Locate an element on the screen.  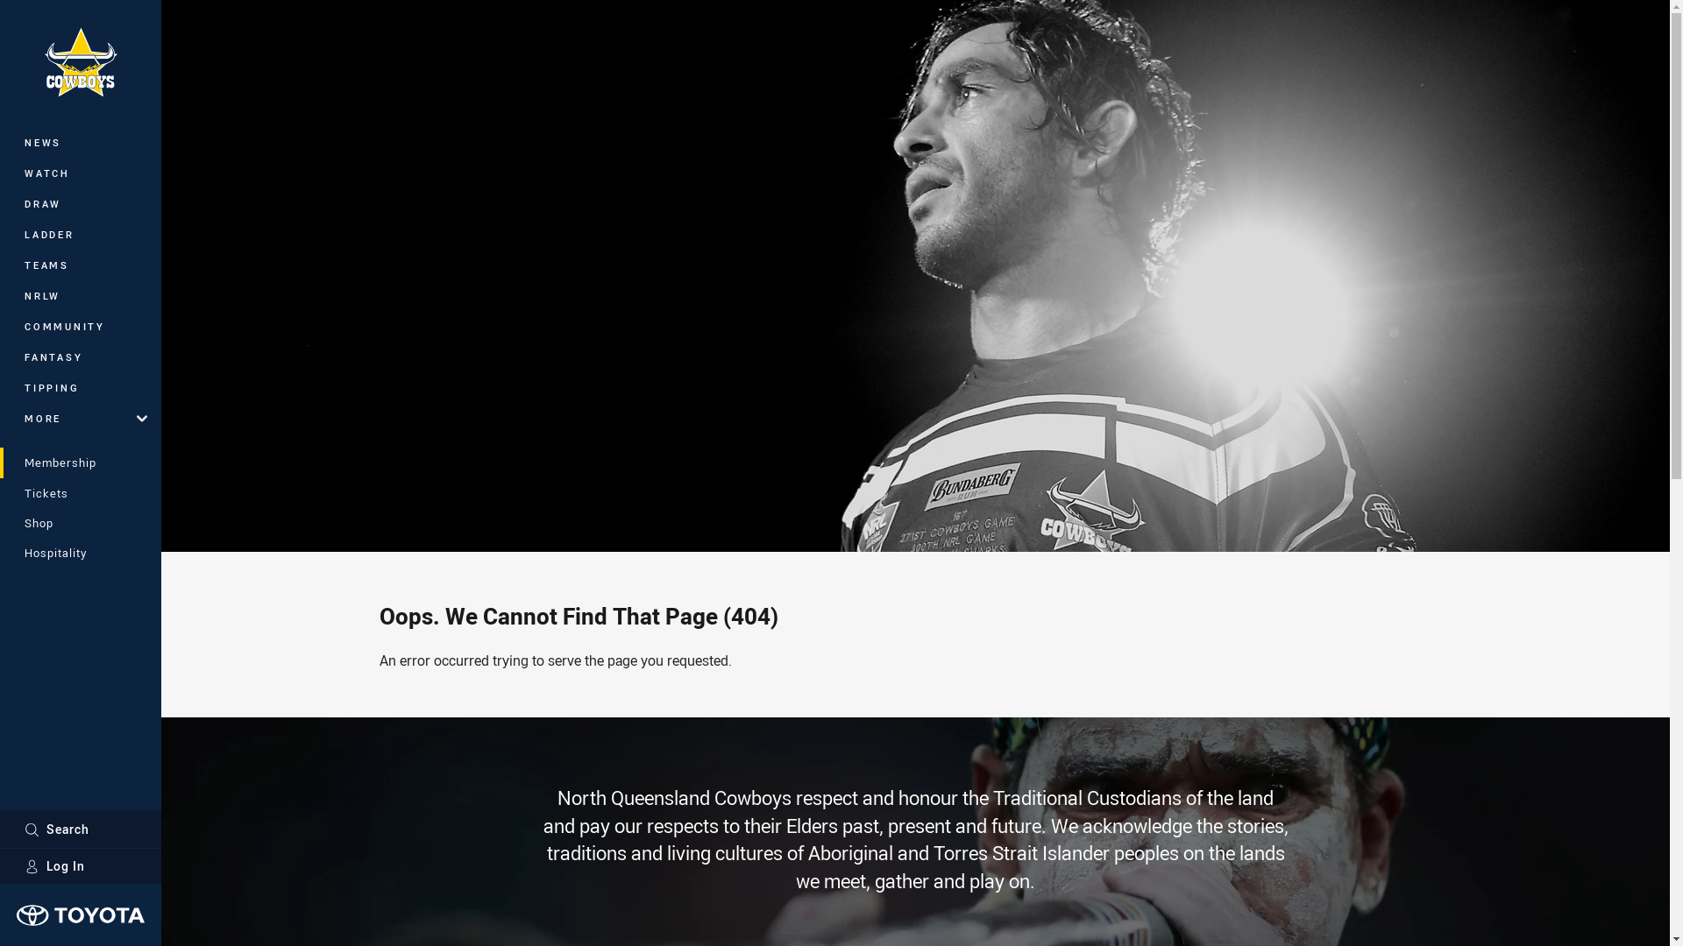
Membership is located at coordinates (81, 462).